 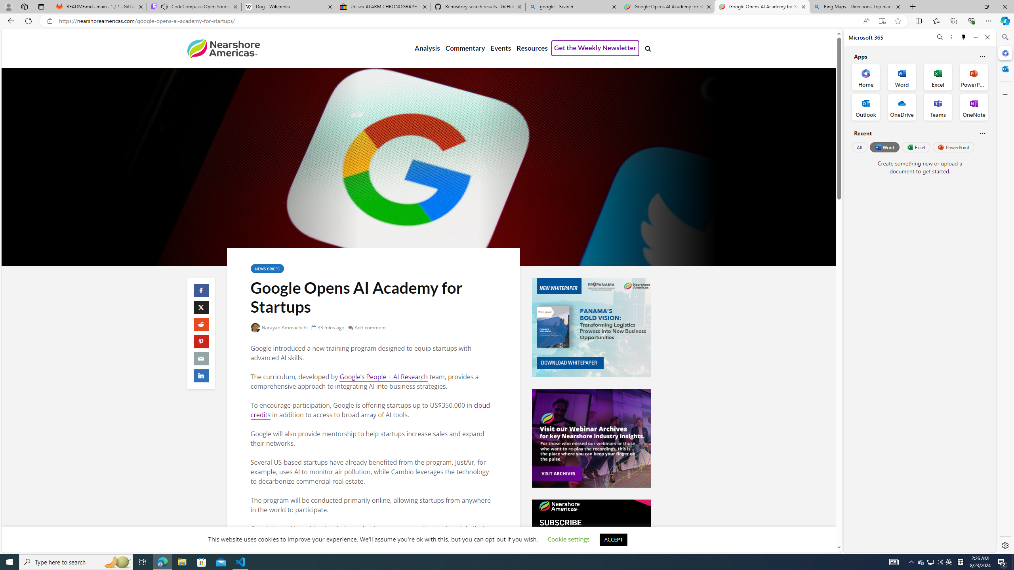 What do you see at coordinates (982, 133) in the screenshot?
I see `Is this helpful?` at bounding box center [982, 133].